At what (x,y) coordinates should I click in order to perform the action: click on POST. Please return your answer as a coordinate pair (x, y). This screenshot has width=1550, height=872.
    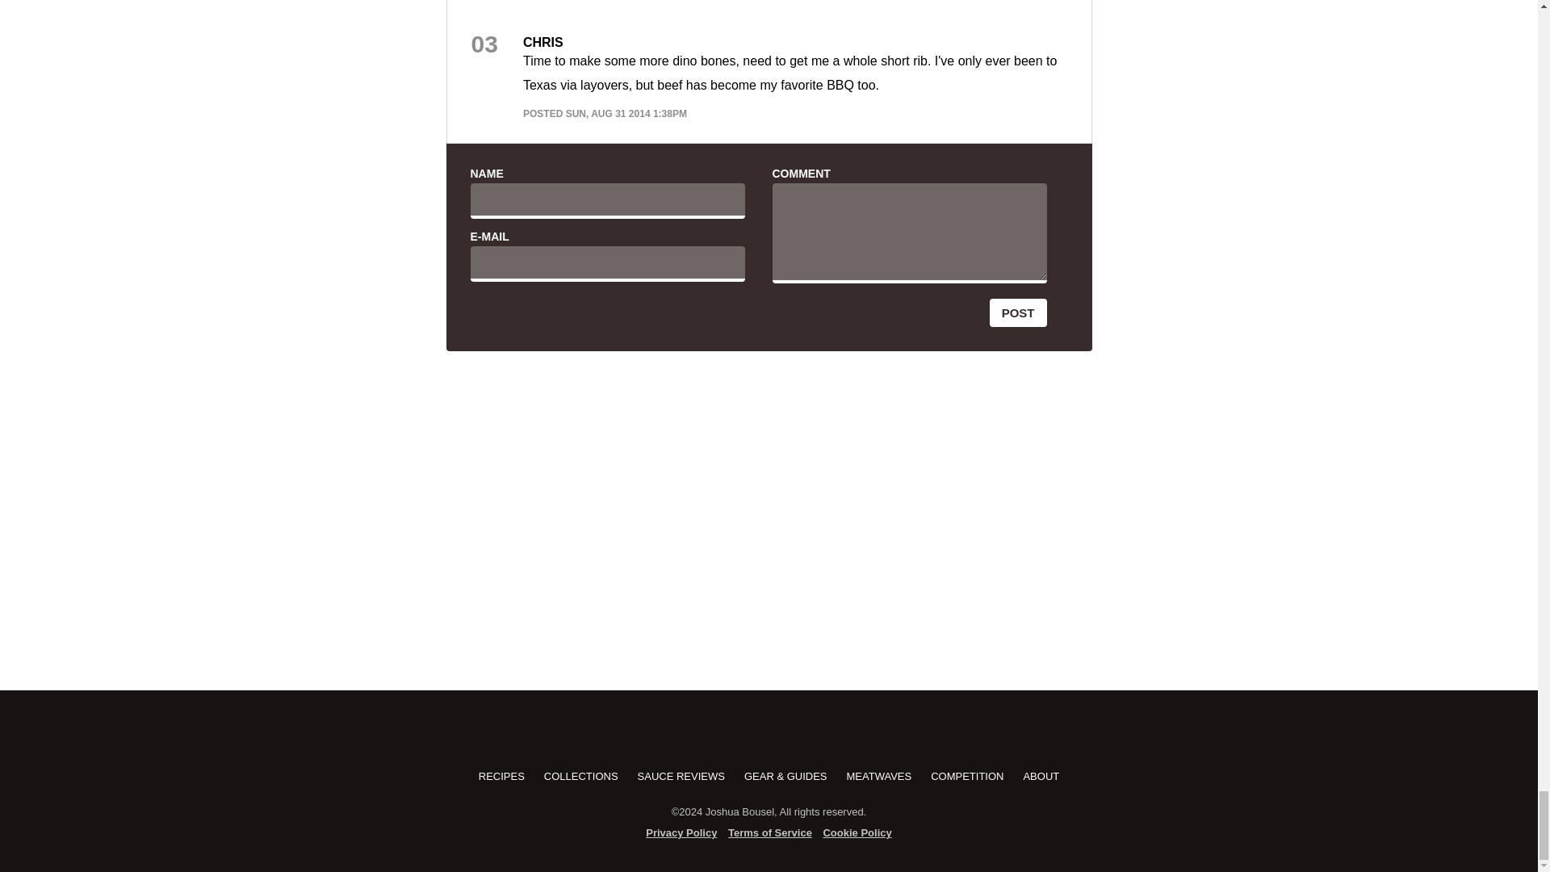
    Looking at the image, I should click on (1019, 313).